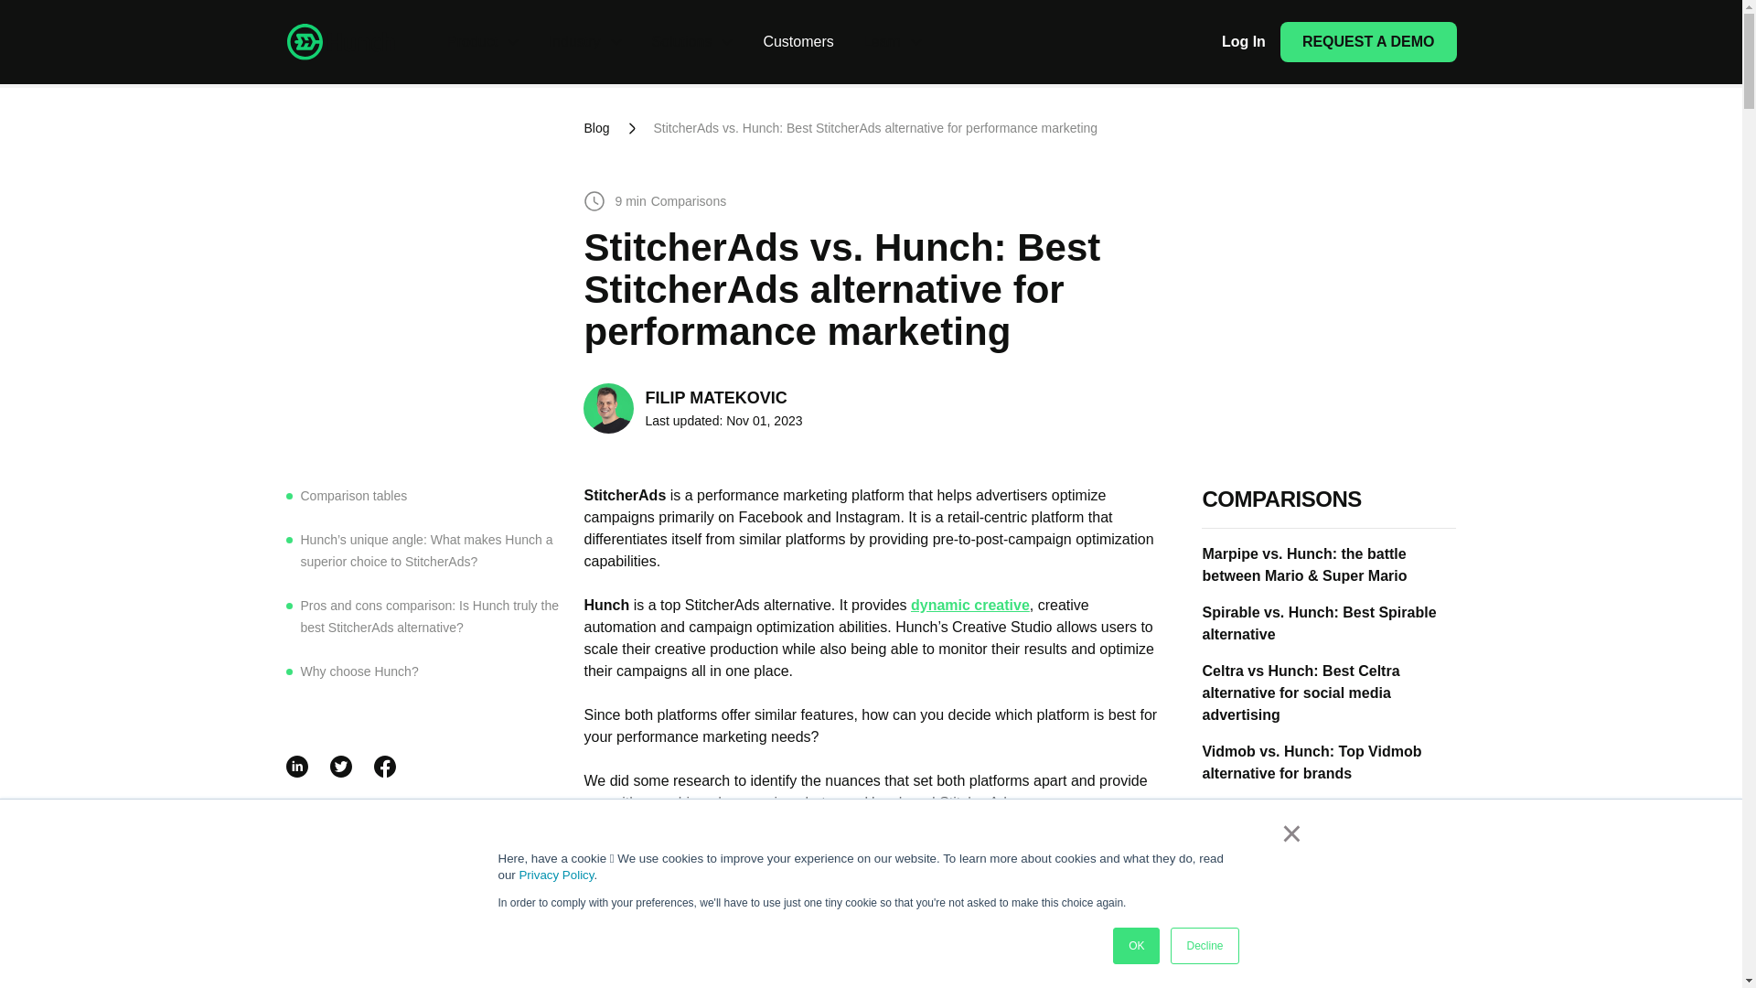  Describe the element at coordinates (555, 875) in the screenshot. I see `Privacy Policy` at that location.